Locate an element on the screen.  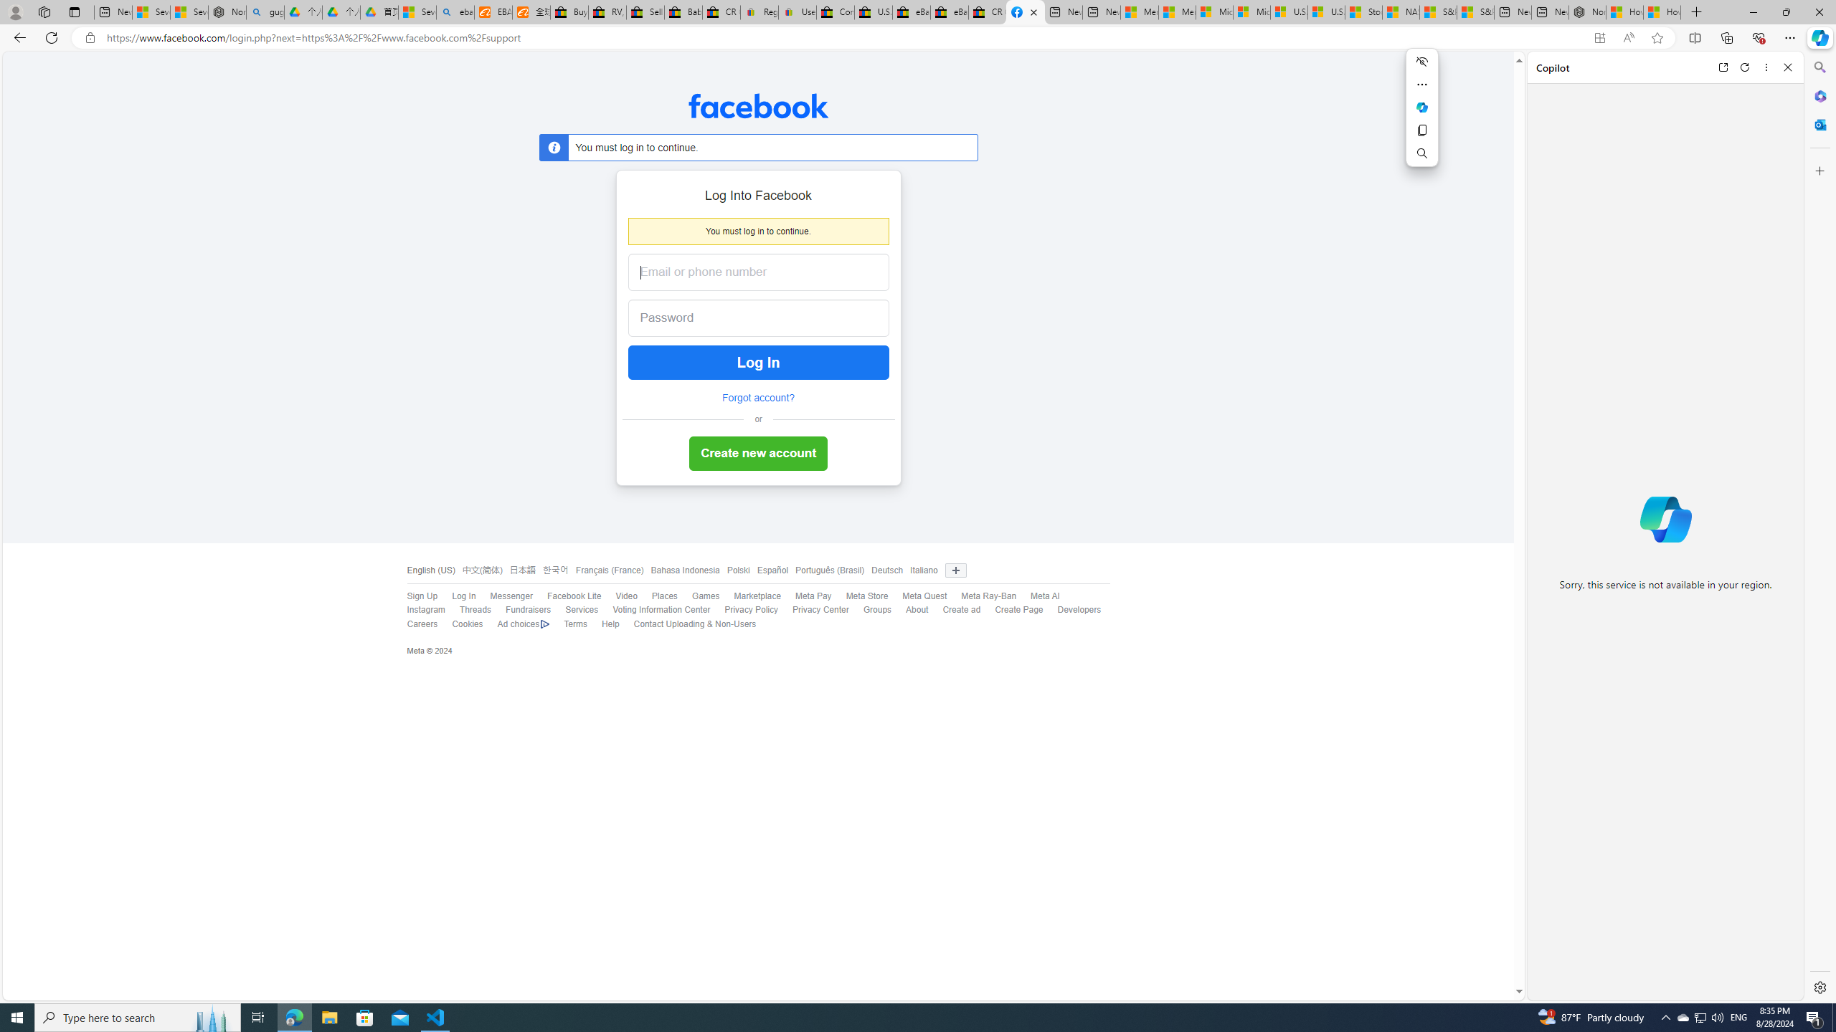
Messenger is located at coordinates (511, 596).